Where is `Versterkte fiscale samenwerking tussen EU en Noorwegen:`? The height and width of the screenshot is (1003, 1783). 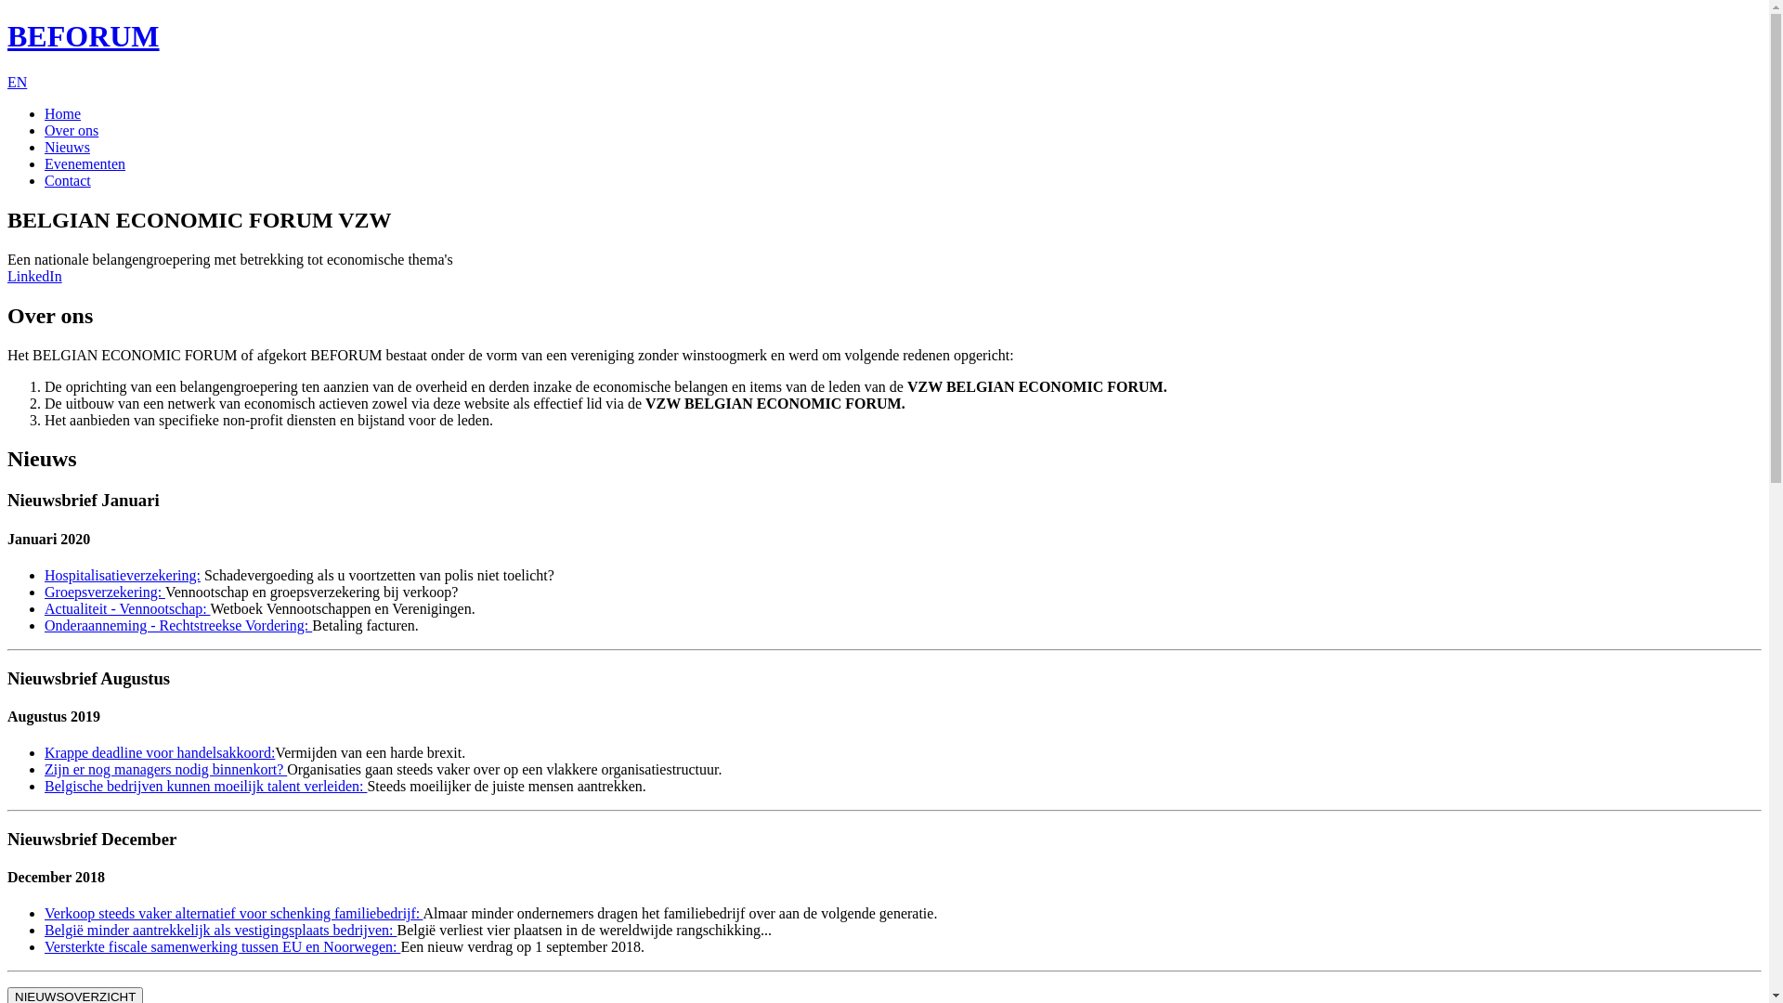
Versterkte fiscale samenwerking tussen EU en Noorwegen: is located at coordinates (223, 947).